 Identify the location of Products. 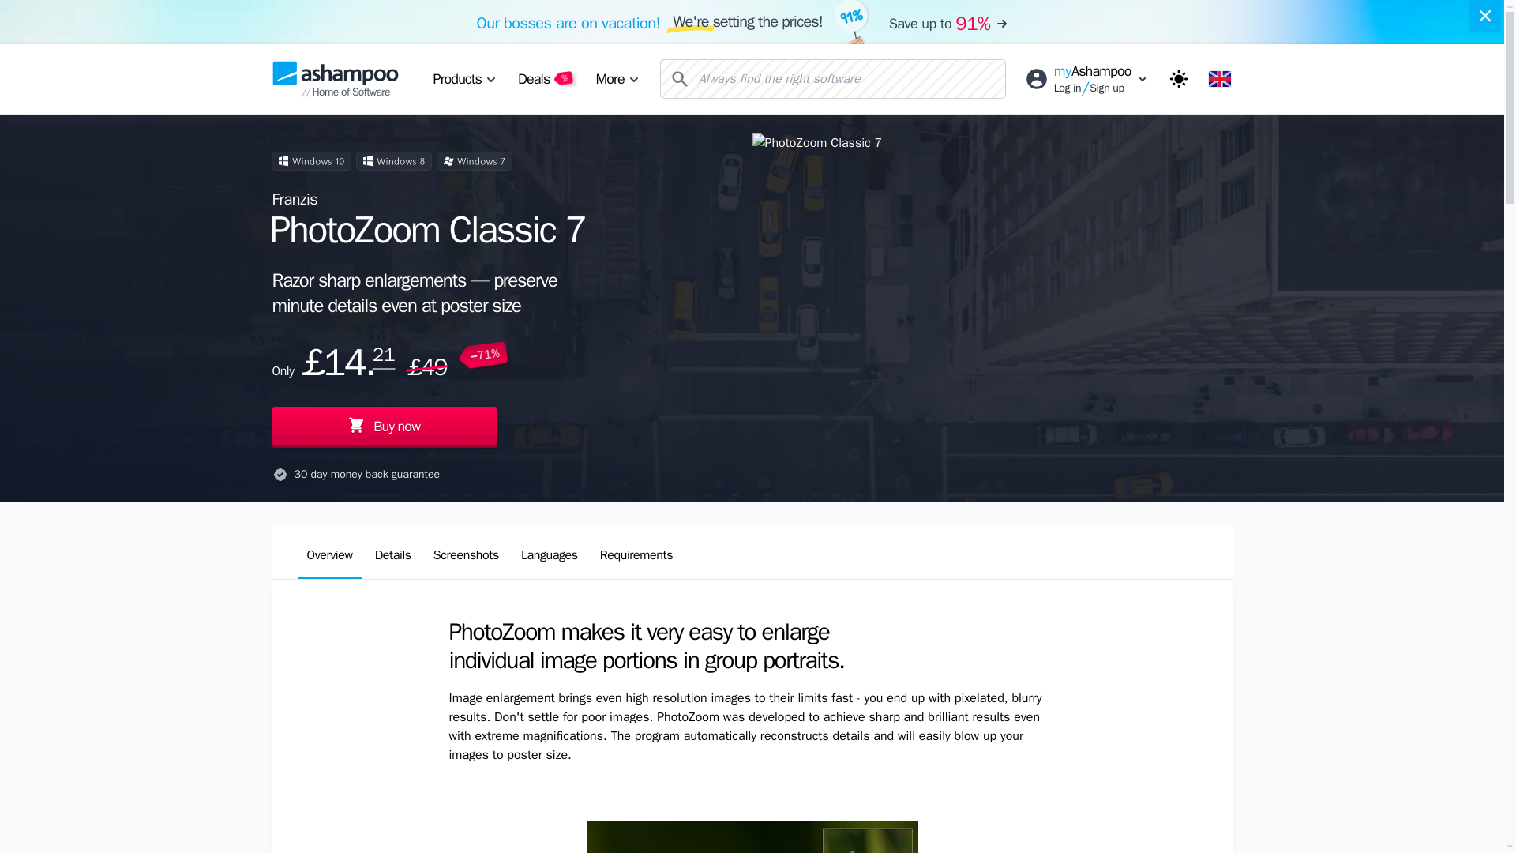
(463, 79).